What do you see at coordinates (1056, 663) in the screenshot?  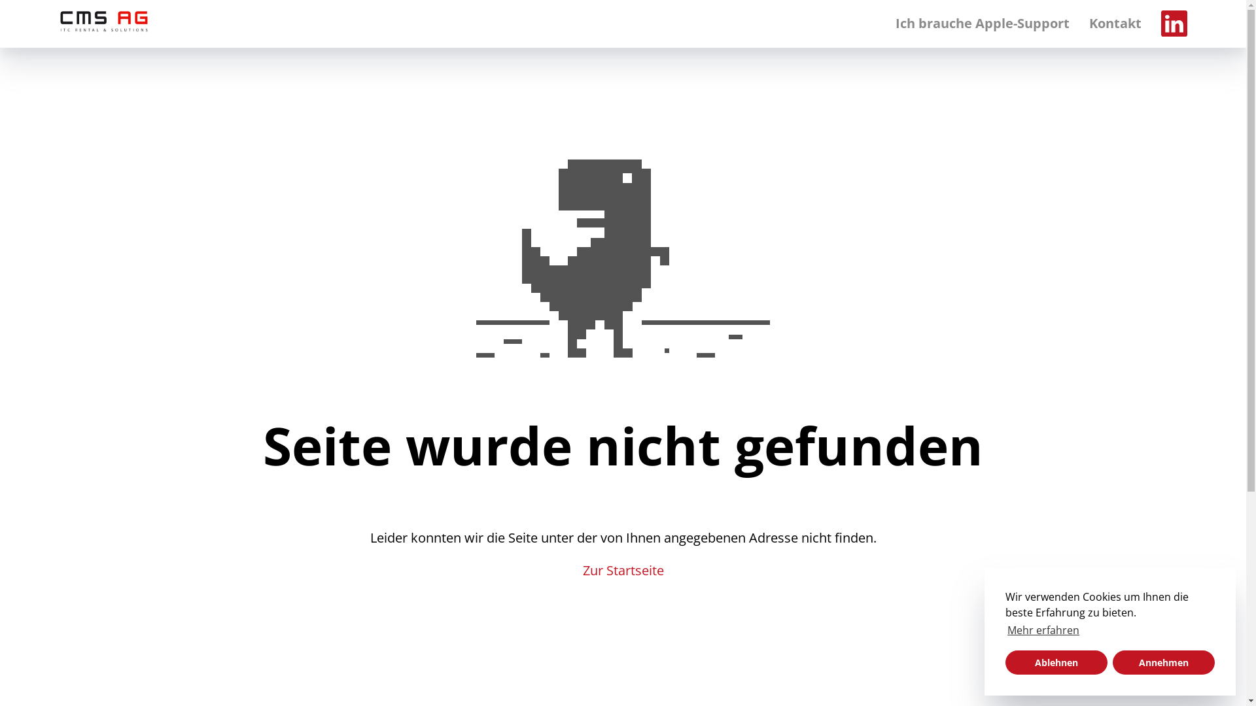 I see `Ablehnen` at bounding box center [1056, 663].